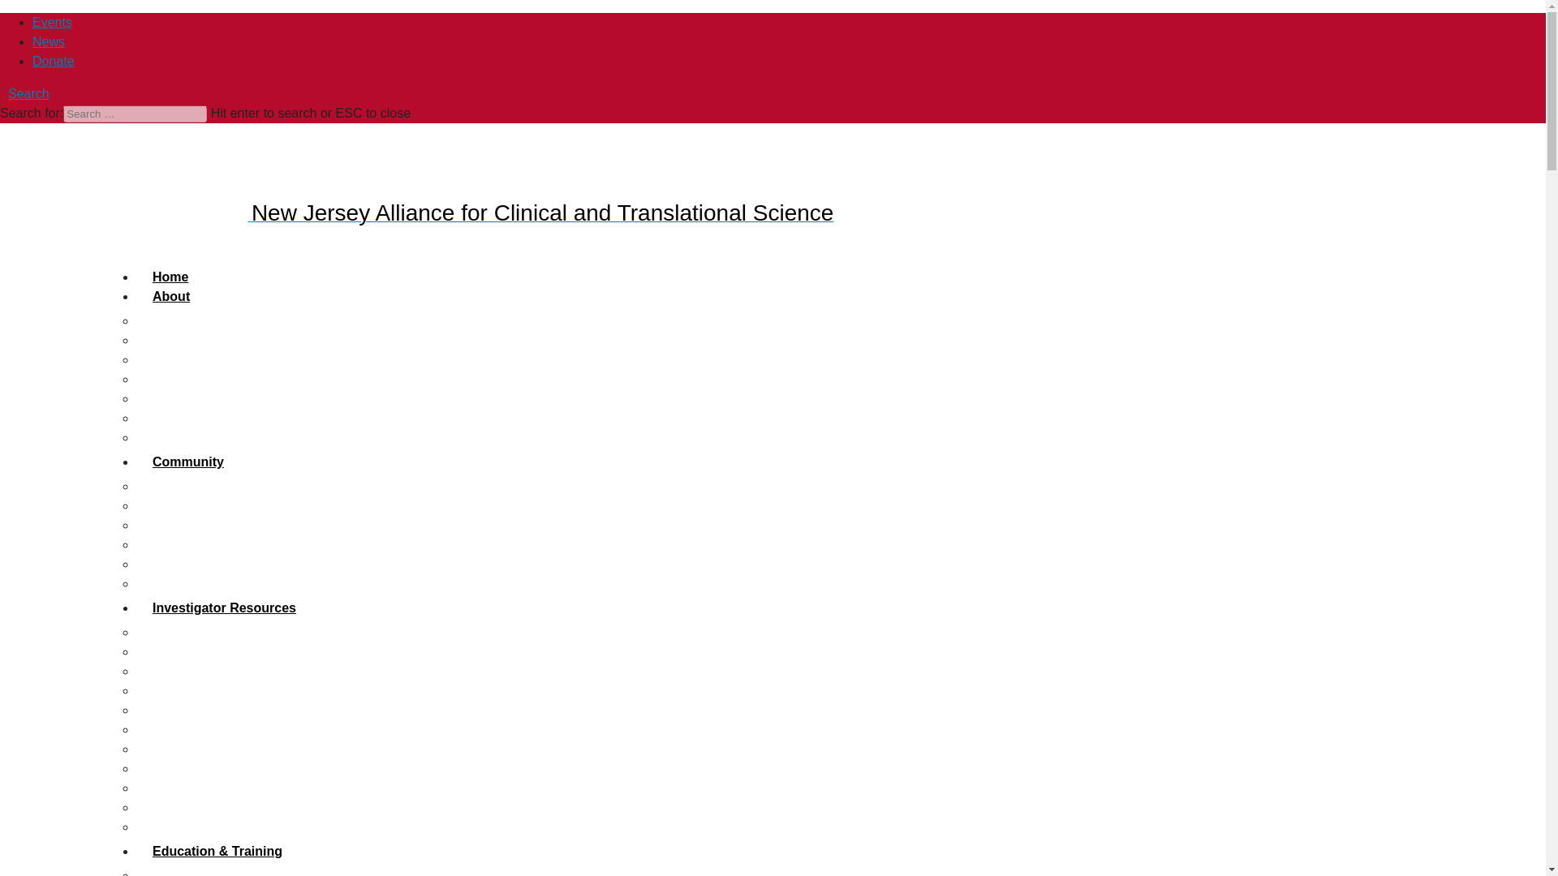 The height and width of the screenshot is (876, 1558). I want to click on Special Populations in Research, so click(229, 711).